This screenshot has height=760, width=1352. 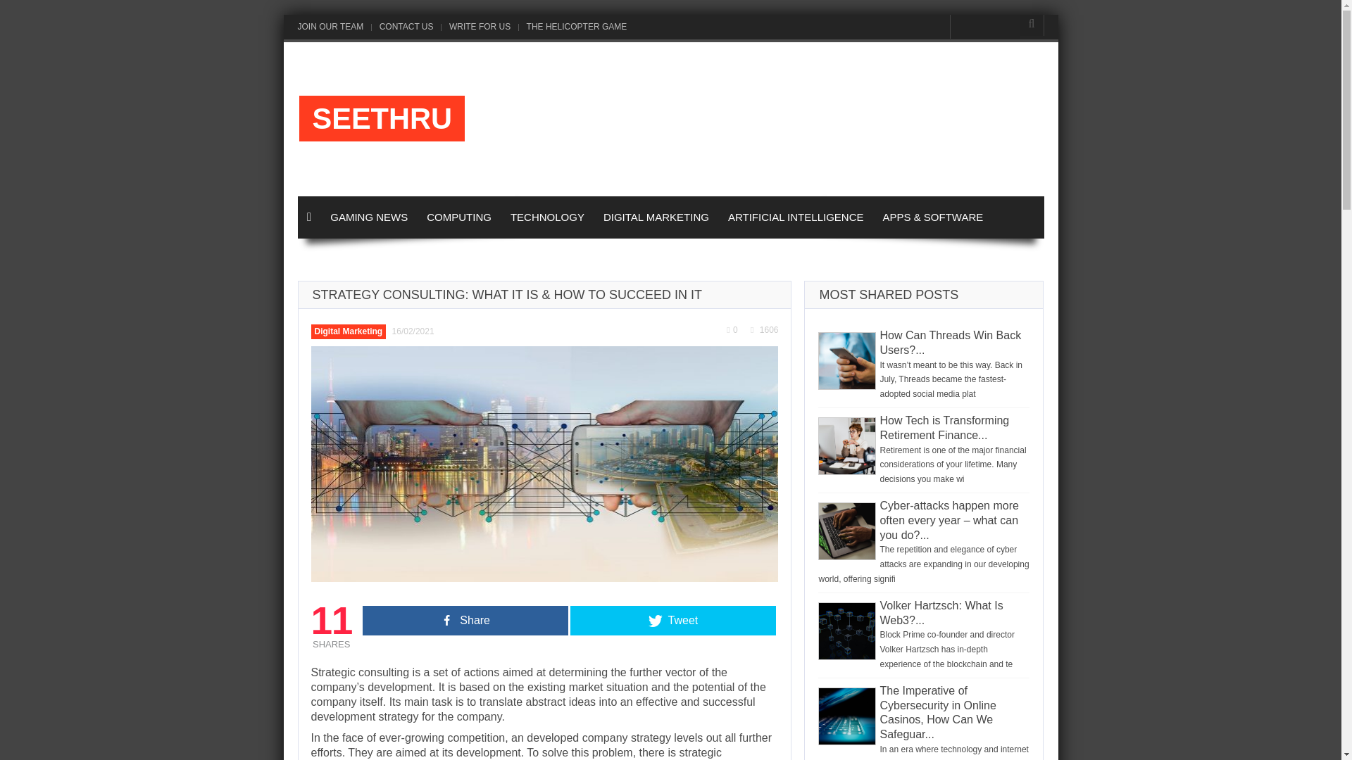 I want to click on 11:01, so click(x=413, y=331).